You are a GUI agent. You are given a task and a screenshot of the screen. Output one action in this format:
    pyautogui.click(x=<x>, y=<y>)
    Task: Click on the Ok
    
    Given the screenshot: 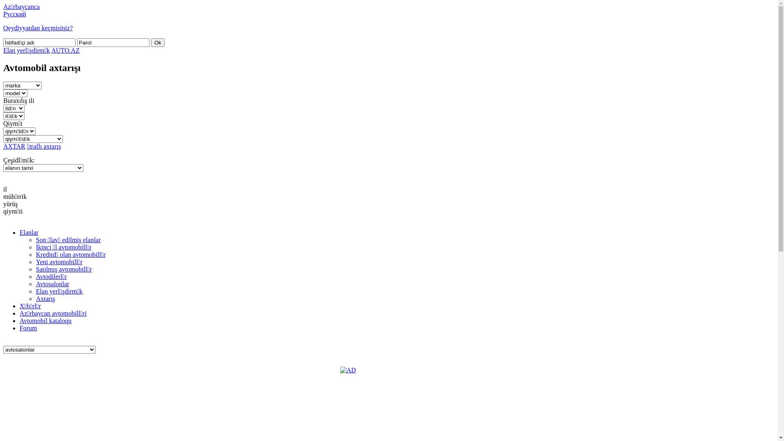 What is the action you would take?
    pyautogui.click(x=158, y=42)
    